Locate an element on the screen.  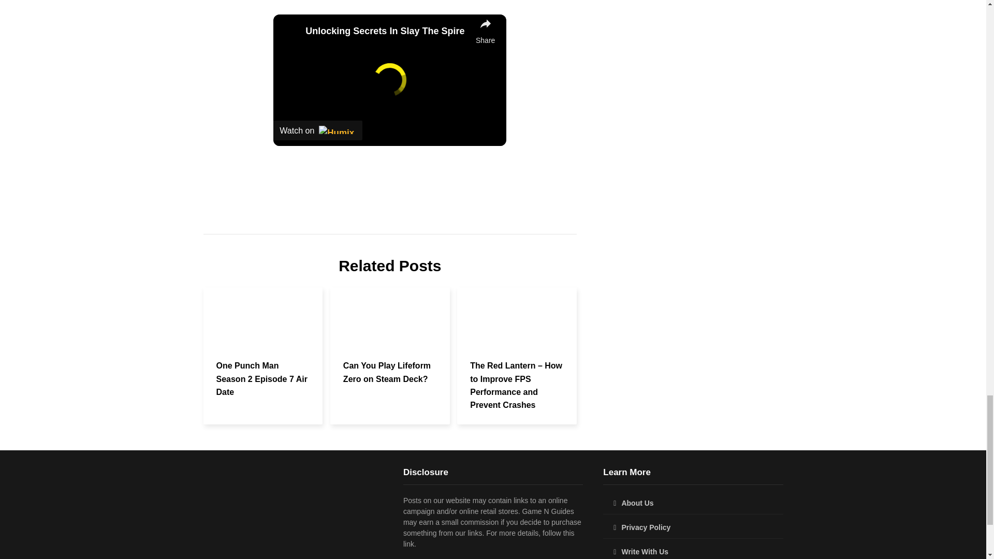
One Punch Man Season 2 Episode 7 Air Date is located at coordinates (262, 378).